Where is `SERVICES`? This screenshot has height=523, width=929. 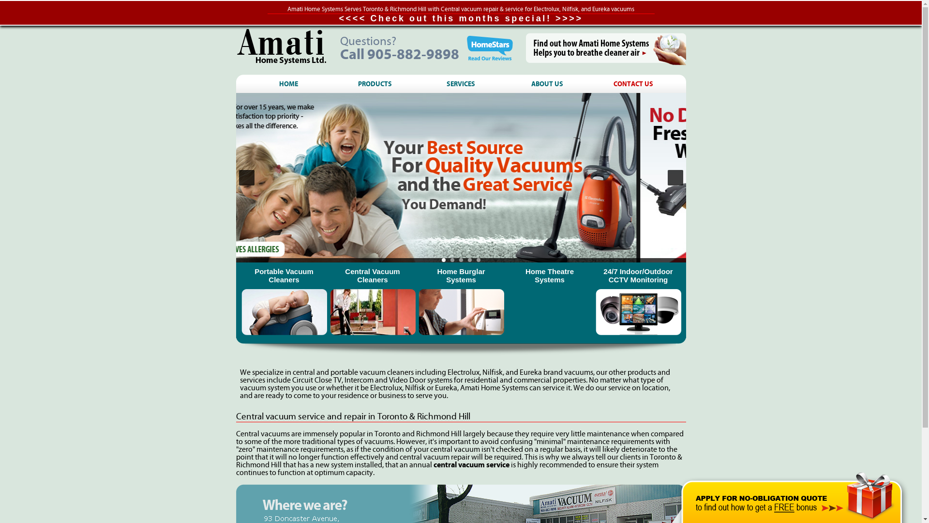 SERVICES is located at coordinates (461, 84).